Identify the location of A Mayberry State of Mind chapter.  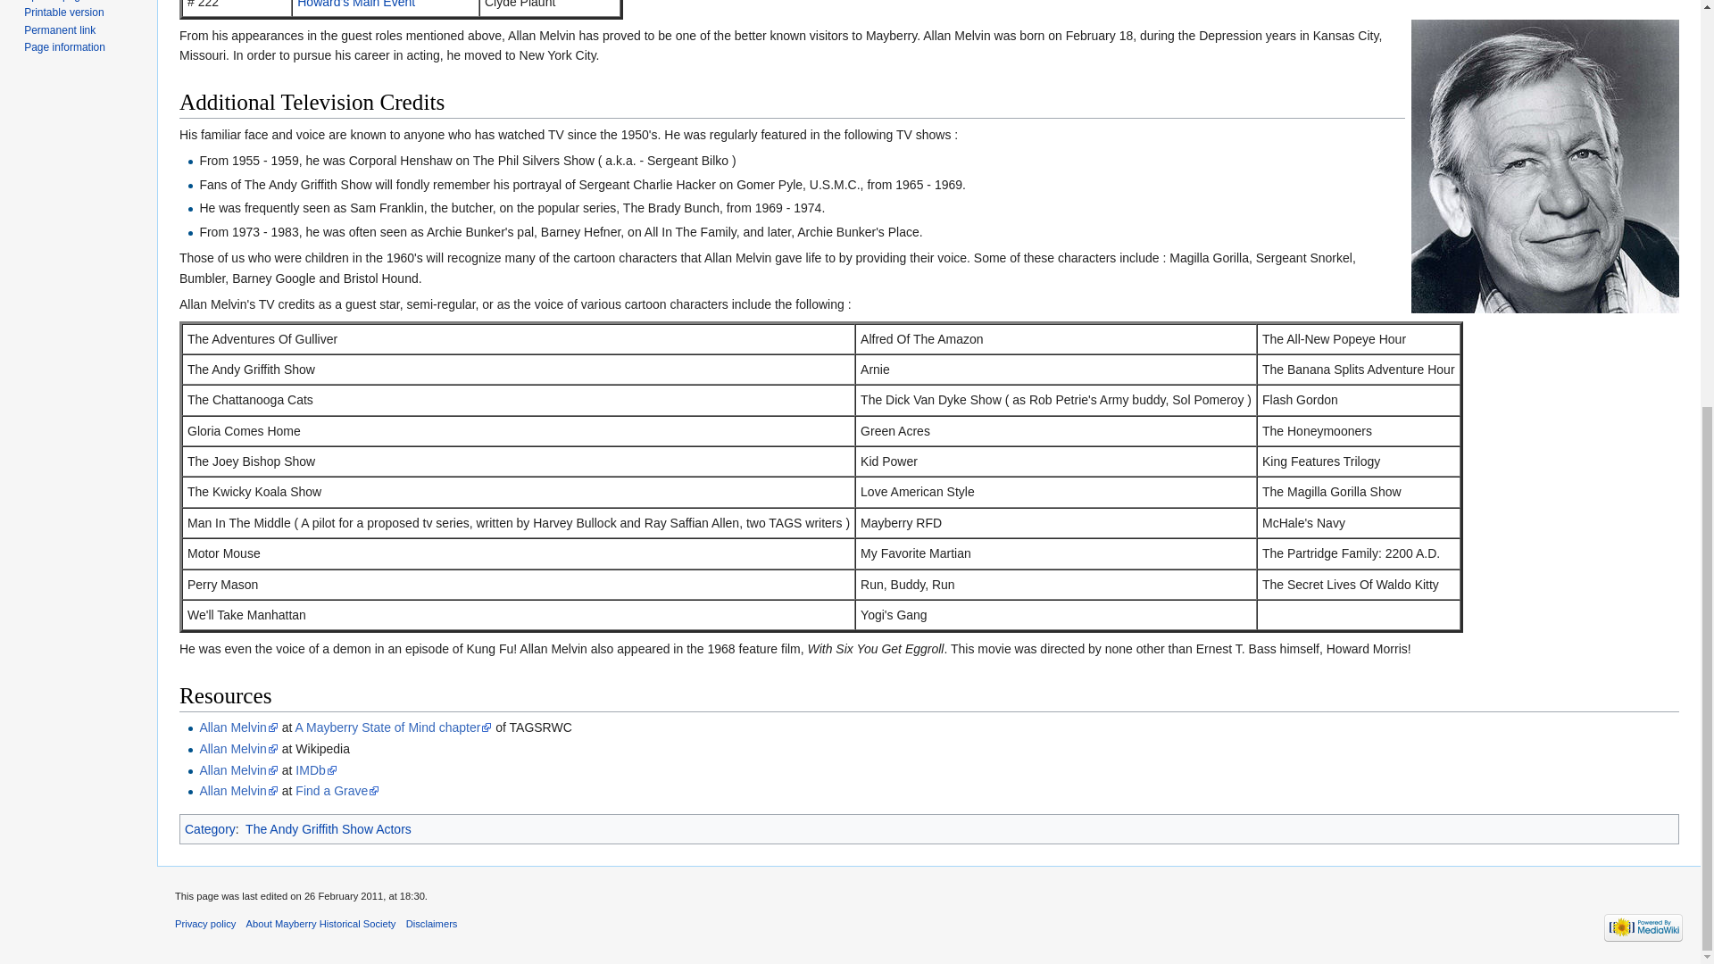
(394, 727).